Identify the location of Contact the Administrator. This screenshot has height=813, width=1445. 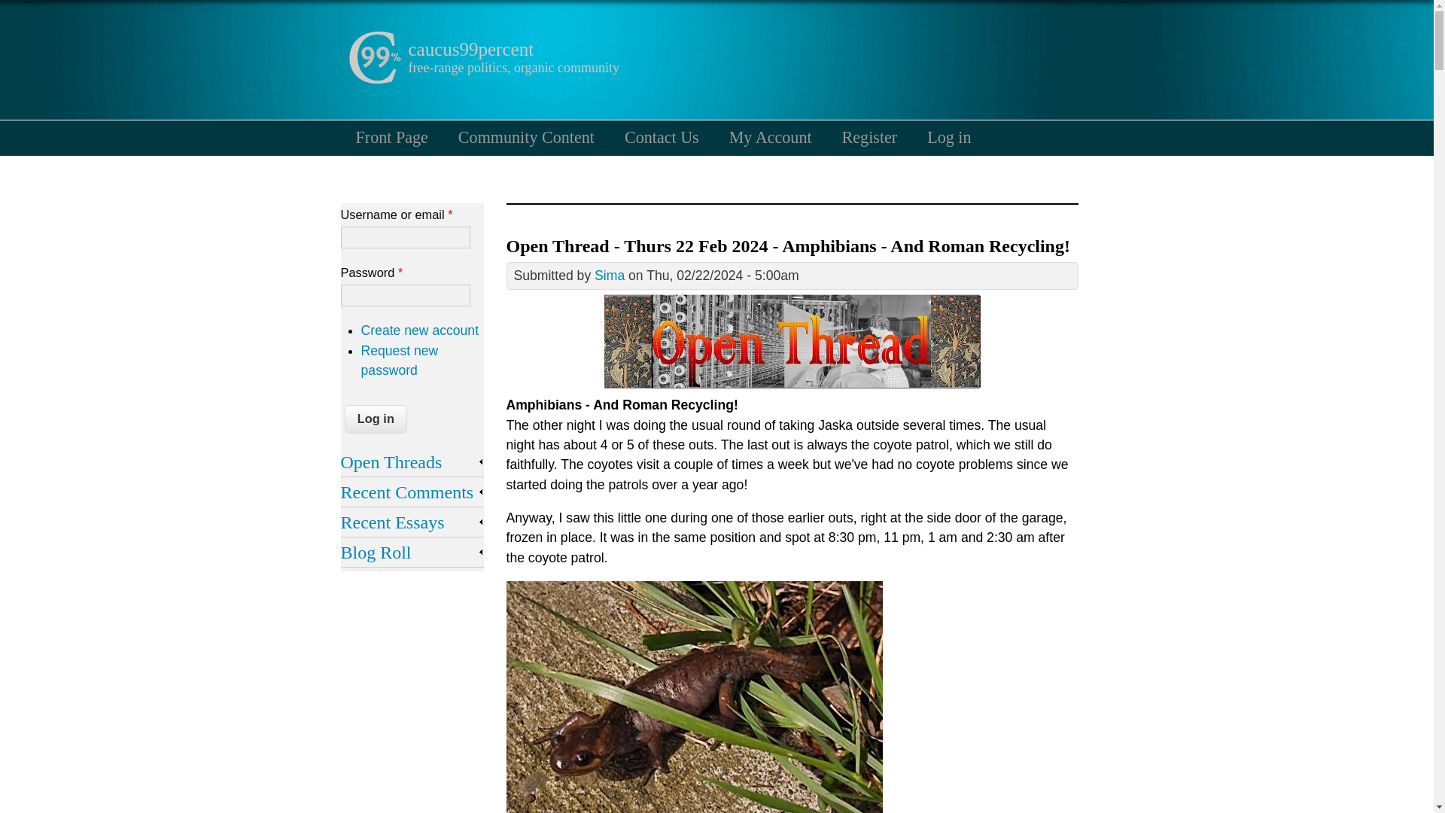
(662, 137).